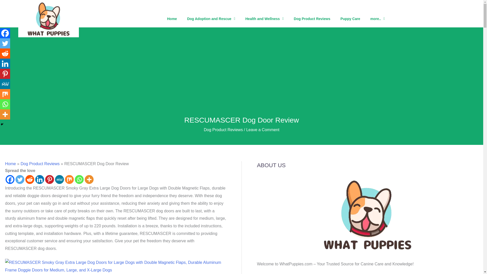 The image size is (487, 274). I want to click on Pinterest, so click(50, 179).